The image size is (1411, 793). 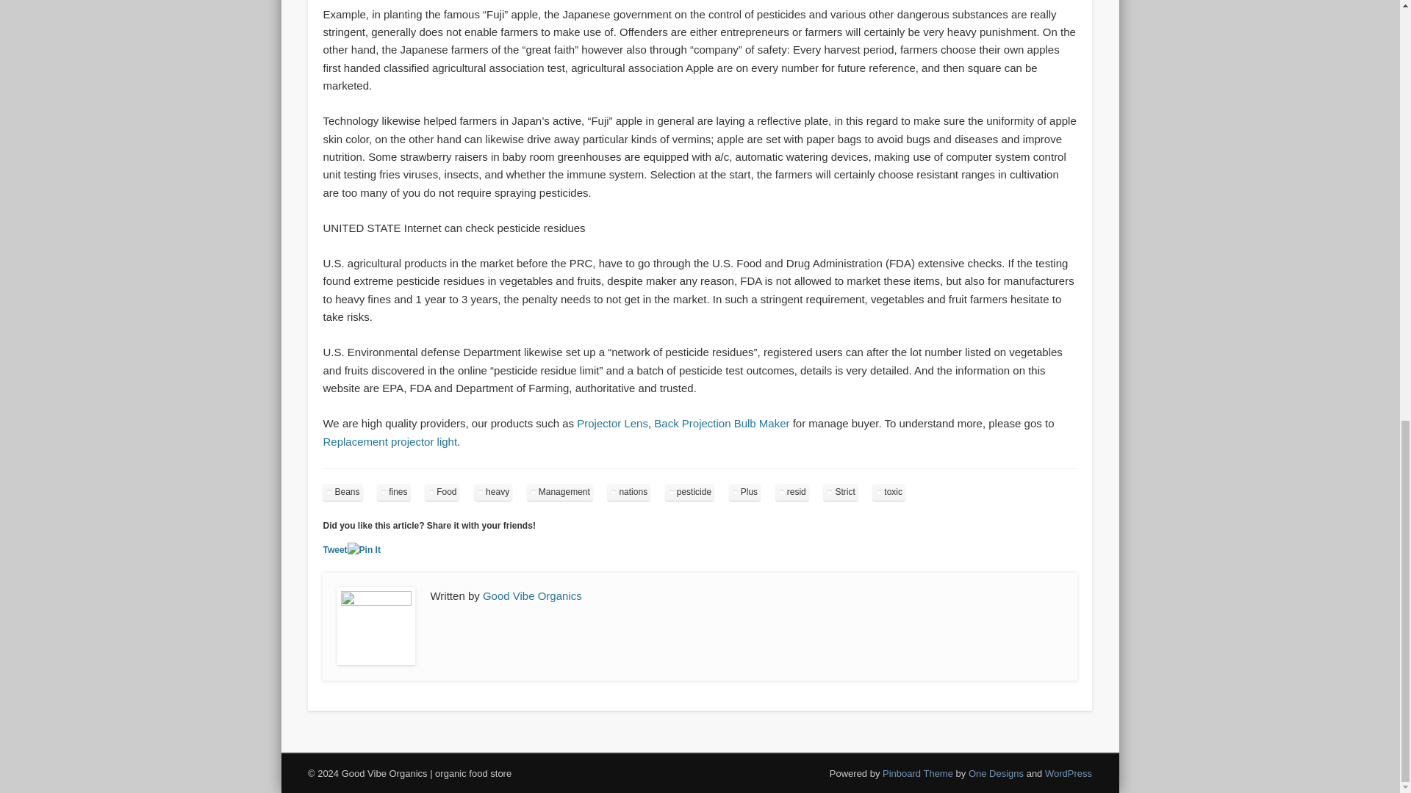 I want to click on Pinboard Theme, so click(x=918, y=773).